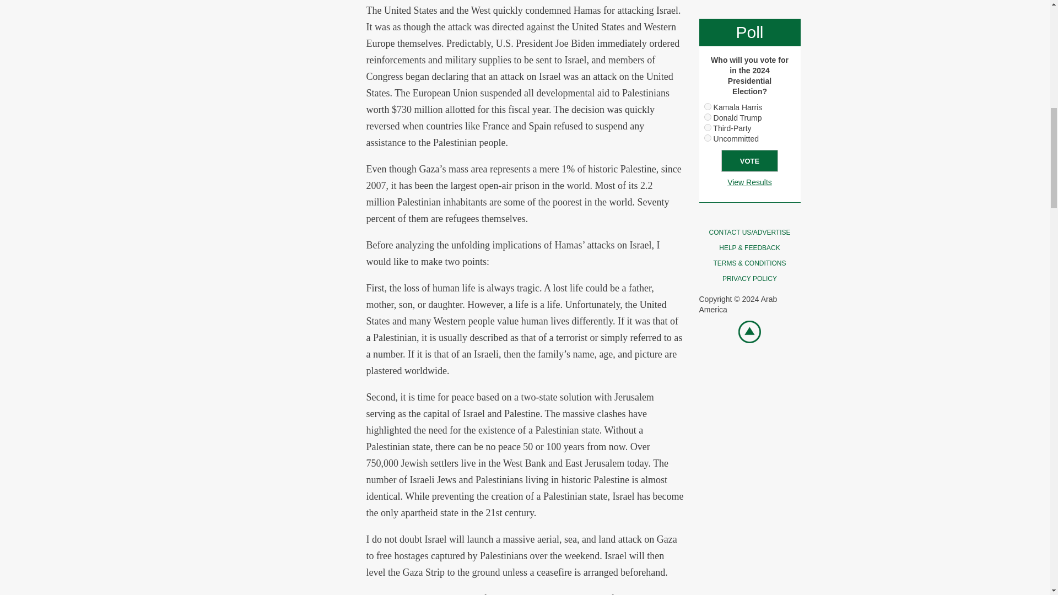 Image resolution: width=1058 pixels, height=595 pixels. What do you see at coordinates (749, 161) in the screenshot?
I see `   Vote   ` at bounding box center [749, 161].